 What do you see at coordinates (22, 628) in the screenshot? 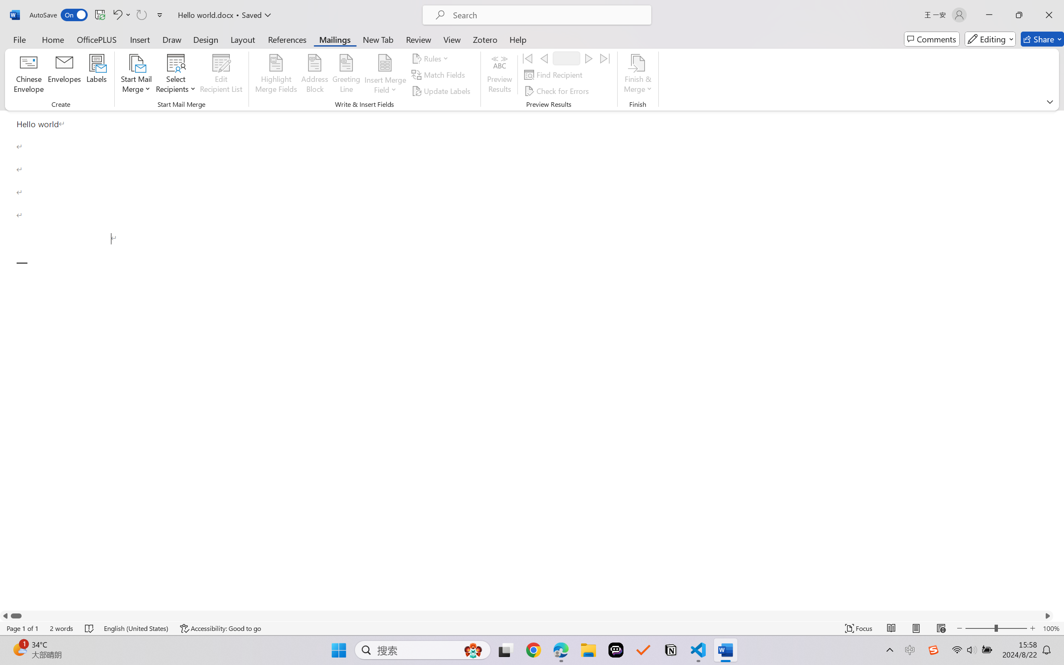
I see `Page Number Page 1 of 1` at bounding box center [22, 628].